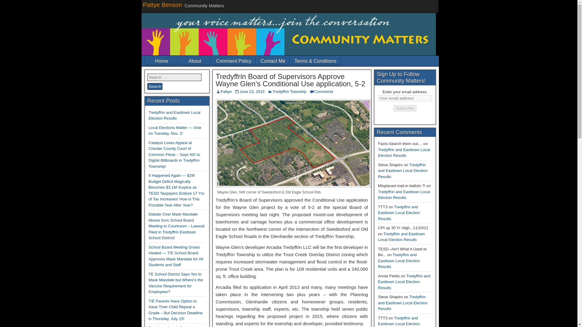 Image resolution: width=582 pixels, height=327 pixels. I want to click on Search, so click(155, 87).